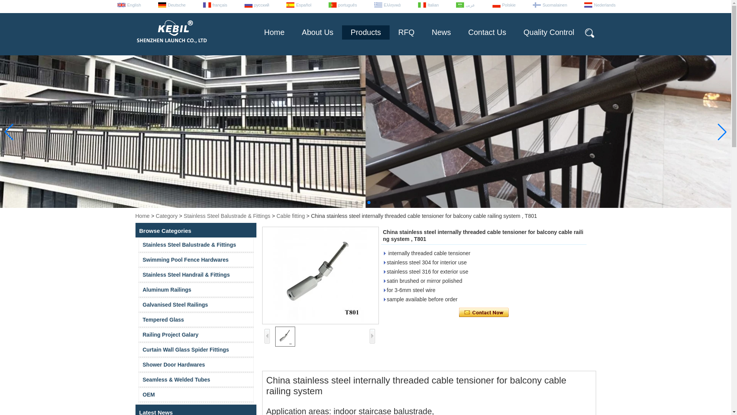 The image size is (737, 415). What do you see at coordinates (128, 5) in the screenshot?
I see `English` at bounding box center [128, 5].